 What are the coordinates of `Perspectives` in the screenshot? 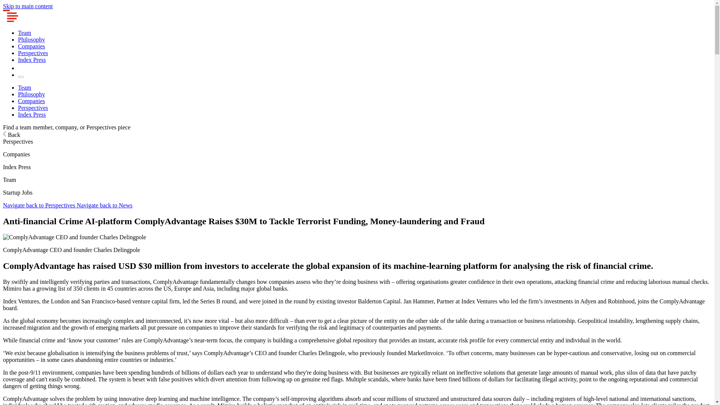 It's located at (33, 53).